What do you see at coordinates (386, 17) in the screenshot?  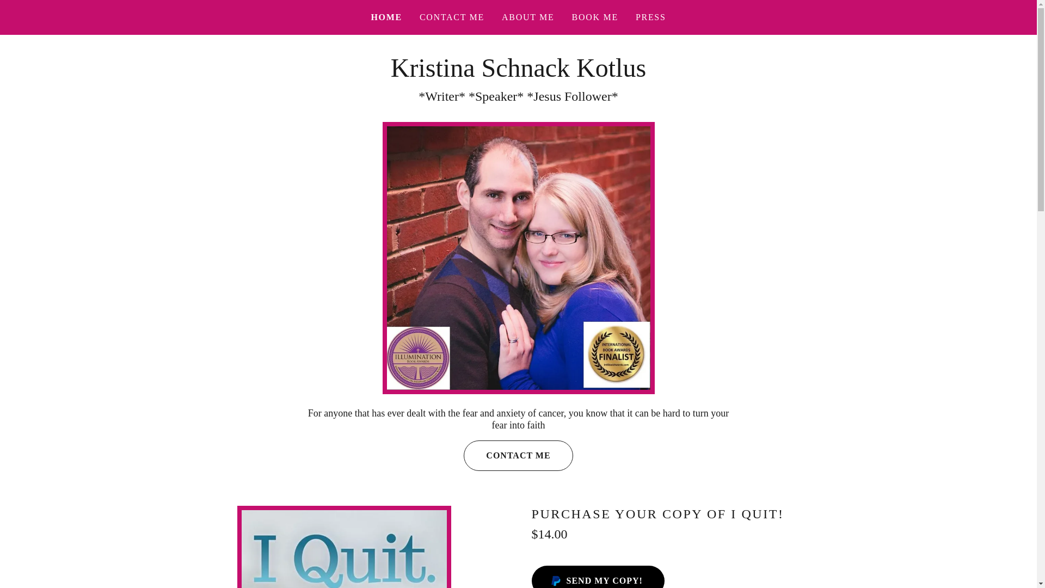 I see `HOME` at bounding box center [386, 17].